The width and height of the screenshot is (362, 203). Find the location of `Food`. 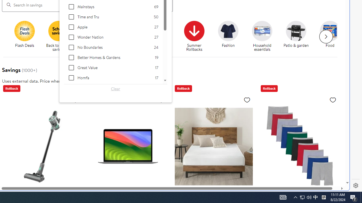

Food is located at coordinates (332, 36).